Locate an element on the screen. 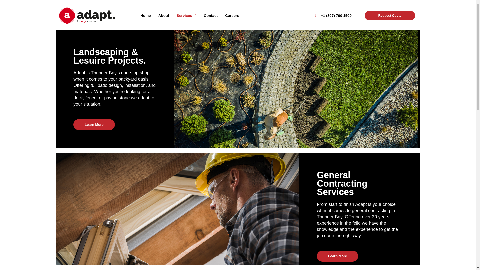 Image resolution: width=480 pixels, height=270 pixels. Home is located at coordinates (145, 16).